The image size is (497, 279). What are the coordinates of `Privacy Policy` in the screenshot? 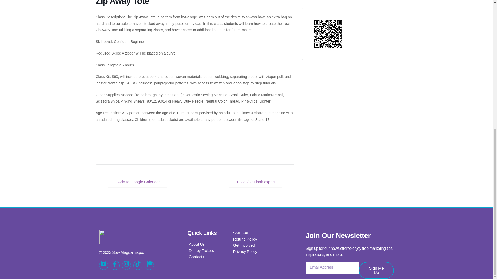 It's located at (245, 252).